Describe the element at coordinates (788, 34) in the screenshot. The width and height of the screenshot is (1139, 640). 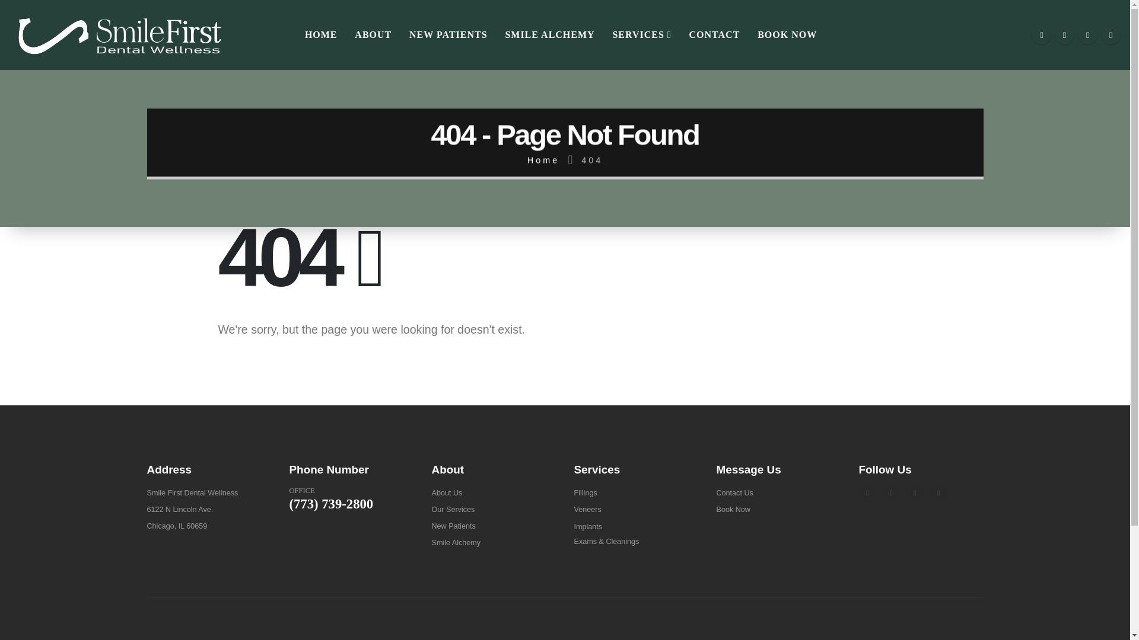
I see `BOOK NOW` at that location.